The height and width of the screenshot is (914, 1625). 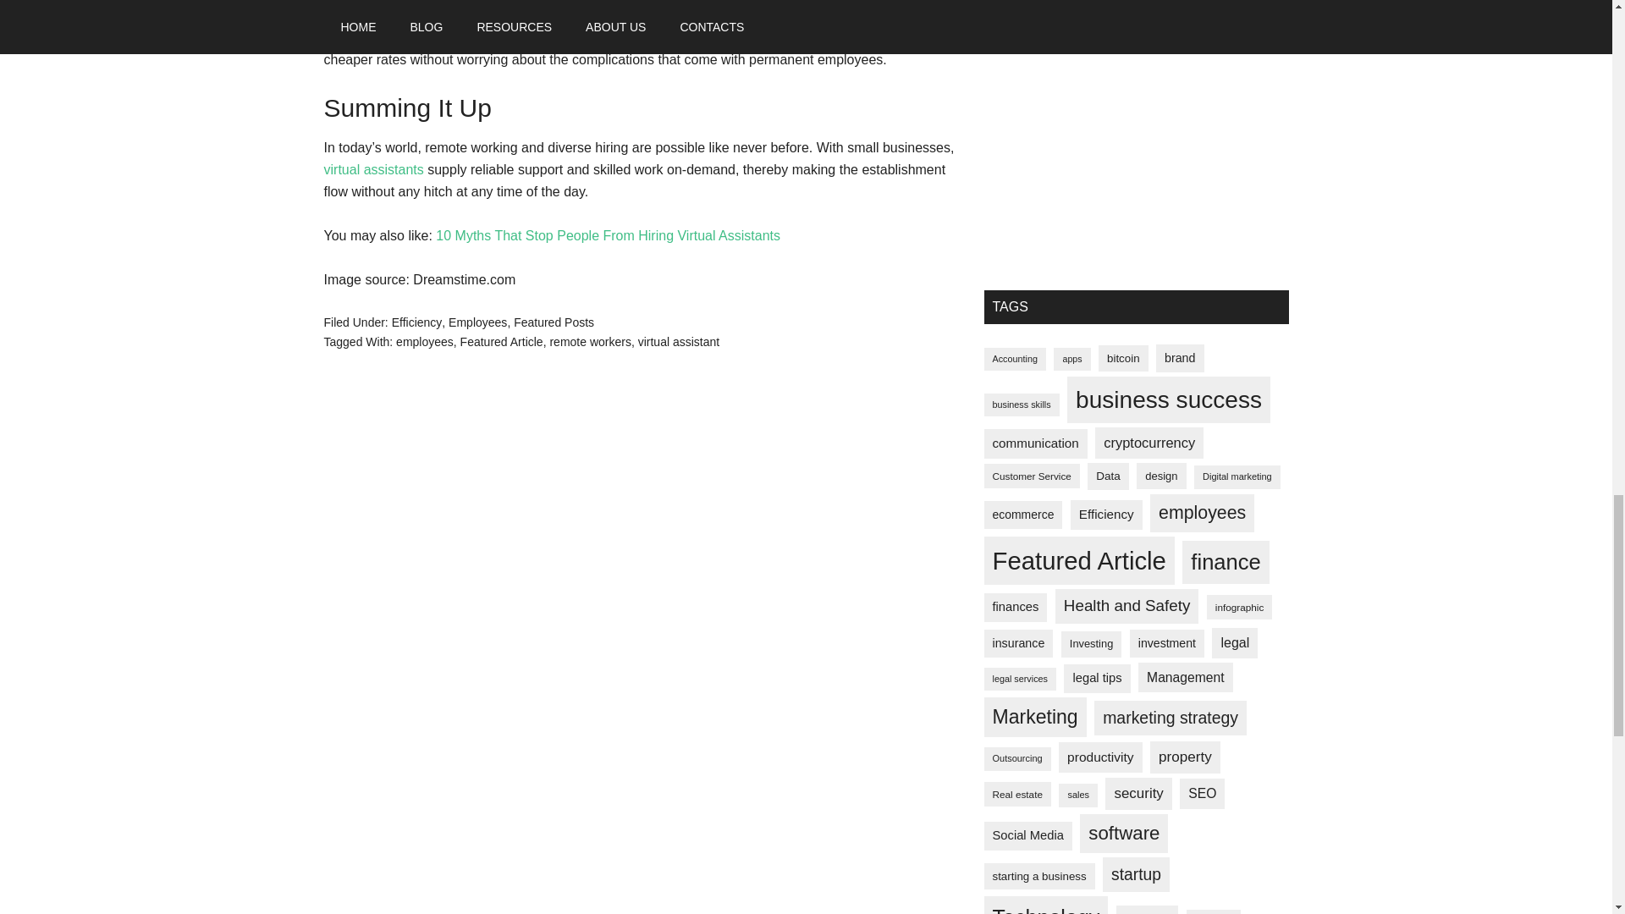 I want to click on 10 Myths That Stop People From Hiring Virtual Assistants, so click(x=608, y=235).